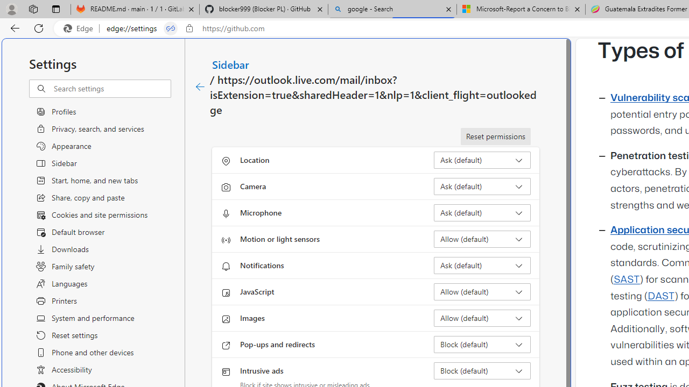 The image size is (689, 387). What do you see at coordinates (482, 266) in the screenshot?
I see `Notifications Ask (default)` at bounding box center [482, 266].